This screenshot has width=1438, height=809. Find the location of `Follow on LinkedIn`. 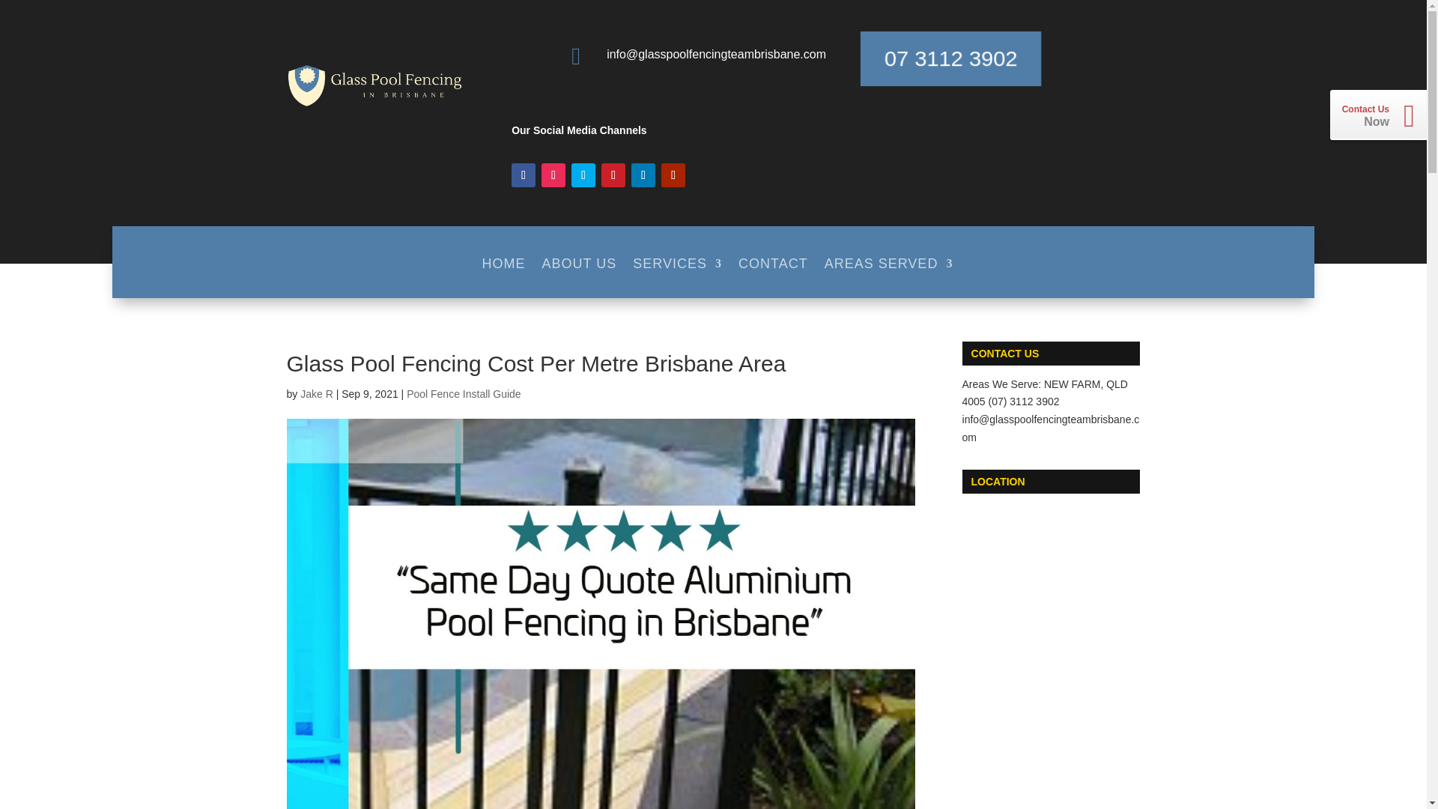

Follow on LinkedIn is located at coordinates (643, 175).